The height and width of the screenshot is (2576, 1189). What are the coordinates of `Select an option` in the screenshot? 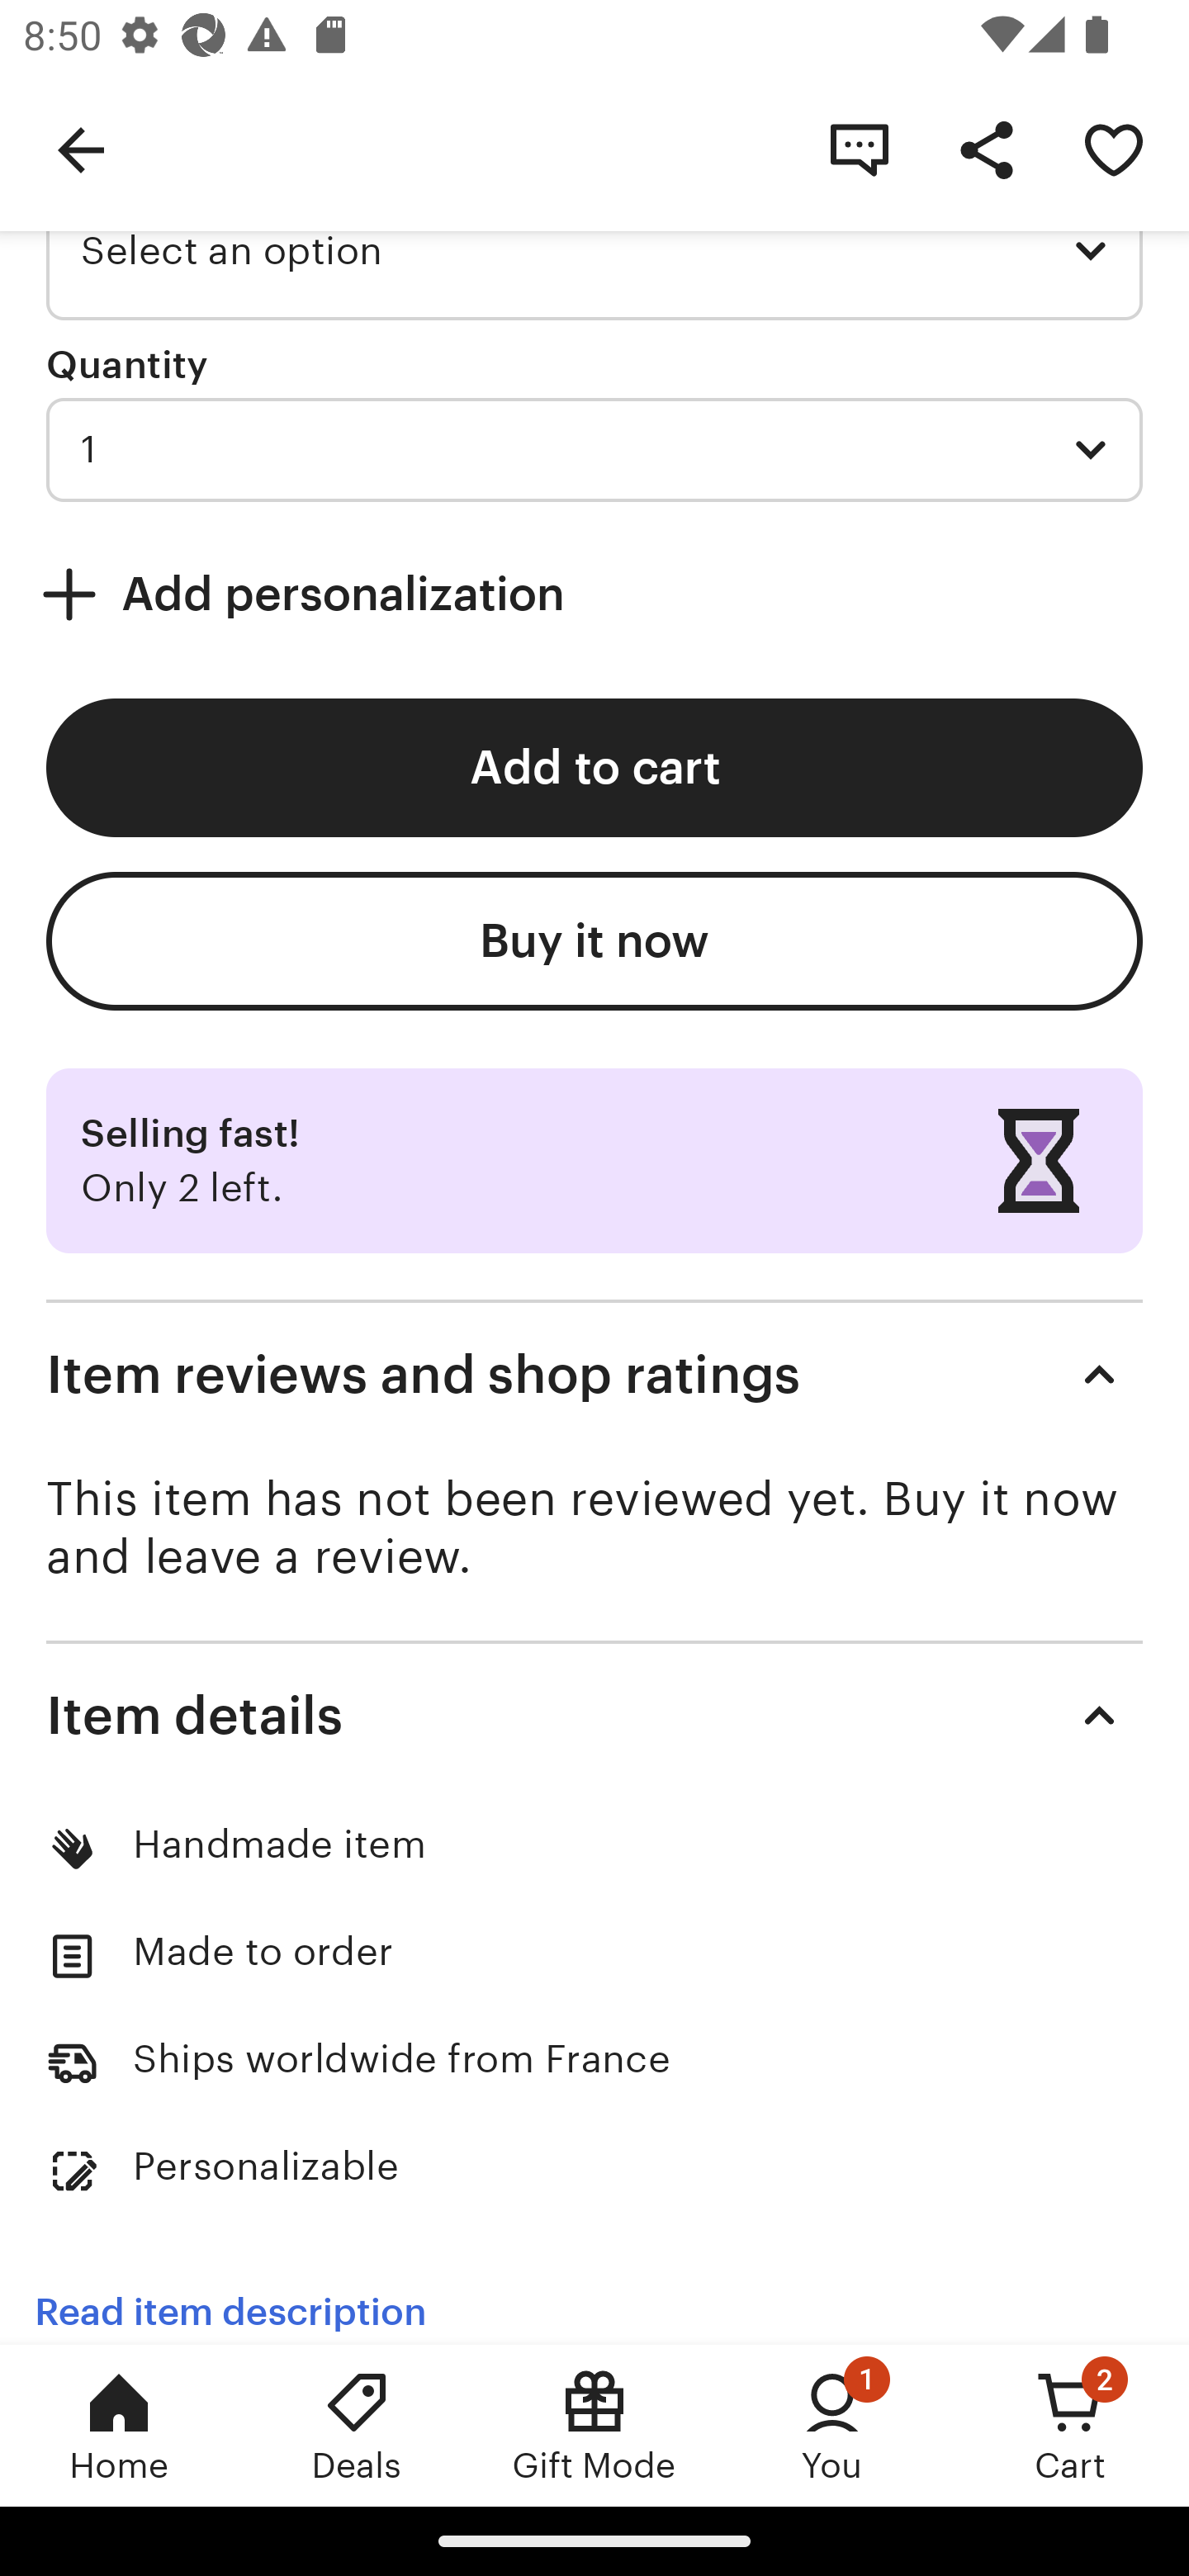 It's located at (594, 251).